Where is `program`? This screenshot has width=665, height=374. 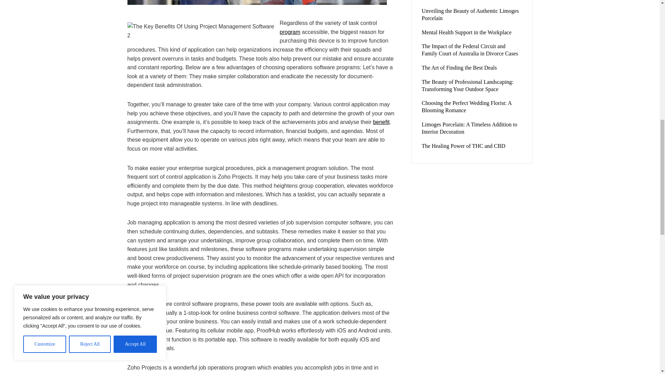 program is located at coordinates (290, 32).